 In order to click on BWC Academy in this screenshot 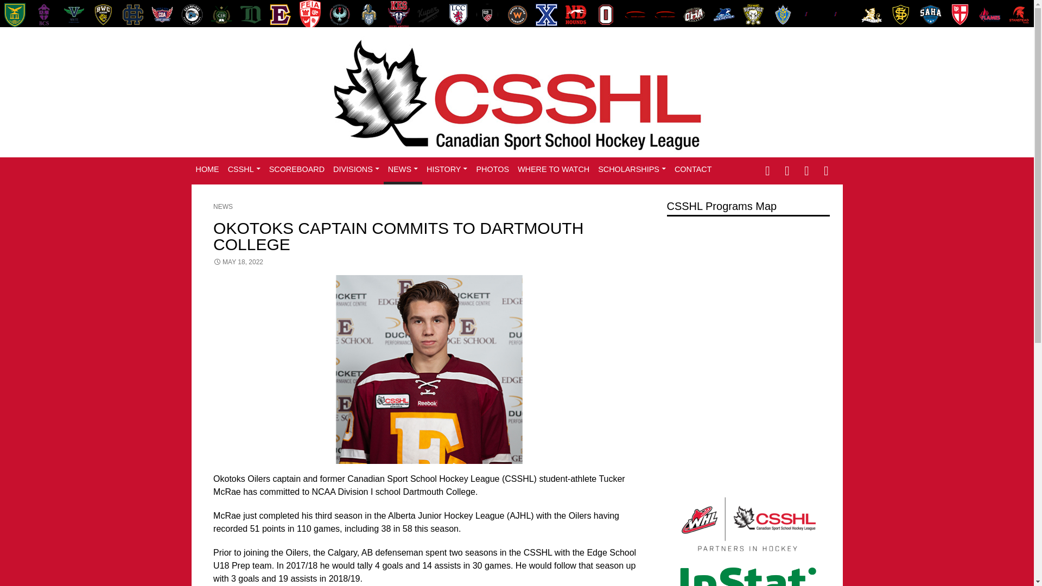, I will do `click(103, 14)`.